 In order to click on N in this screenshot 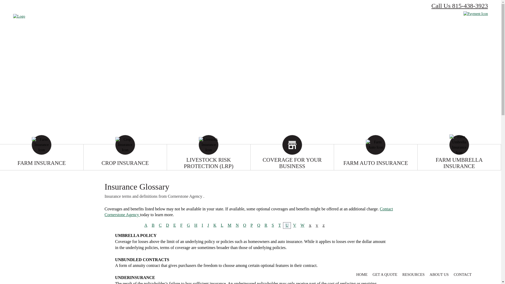, I will do `click(237, 225)`.